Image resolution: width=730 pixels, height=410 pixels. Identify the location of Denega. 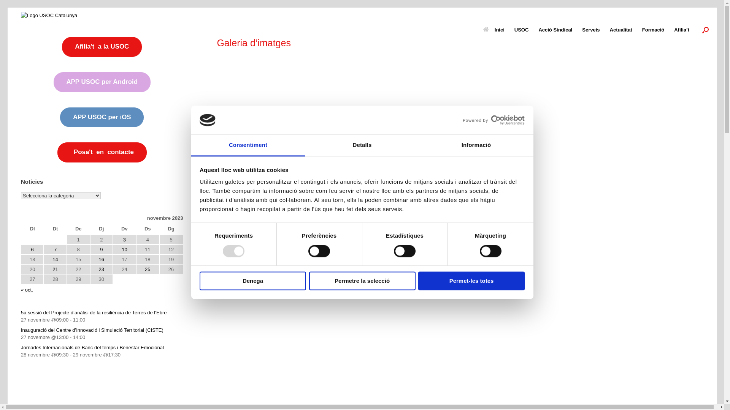
(253, 281).